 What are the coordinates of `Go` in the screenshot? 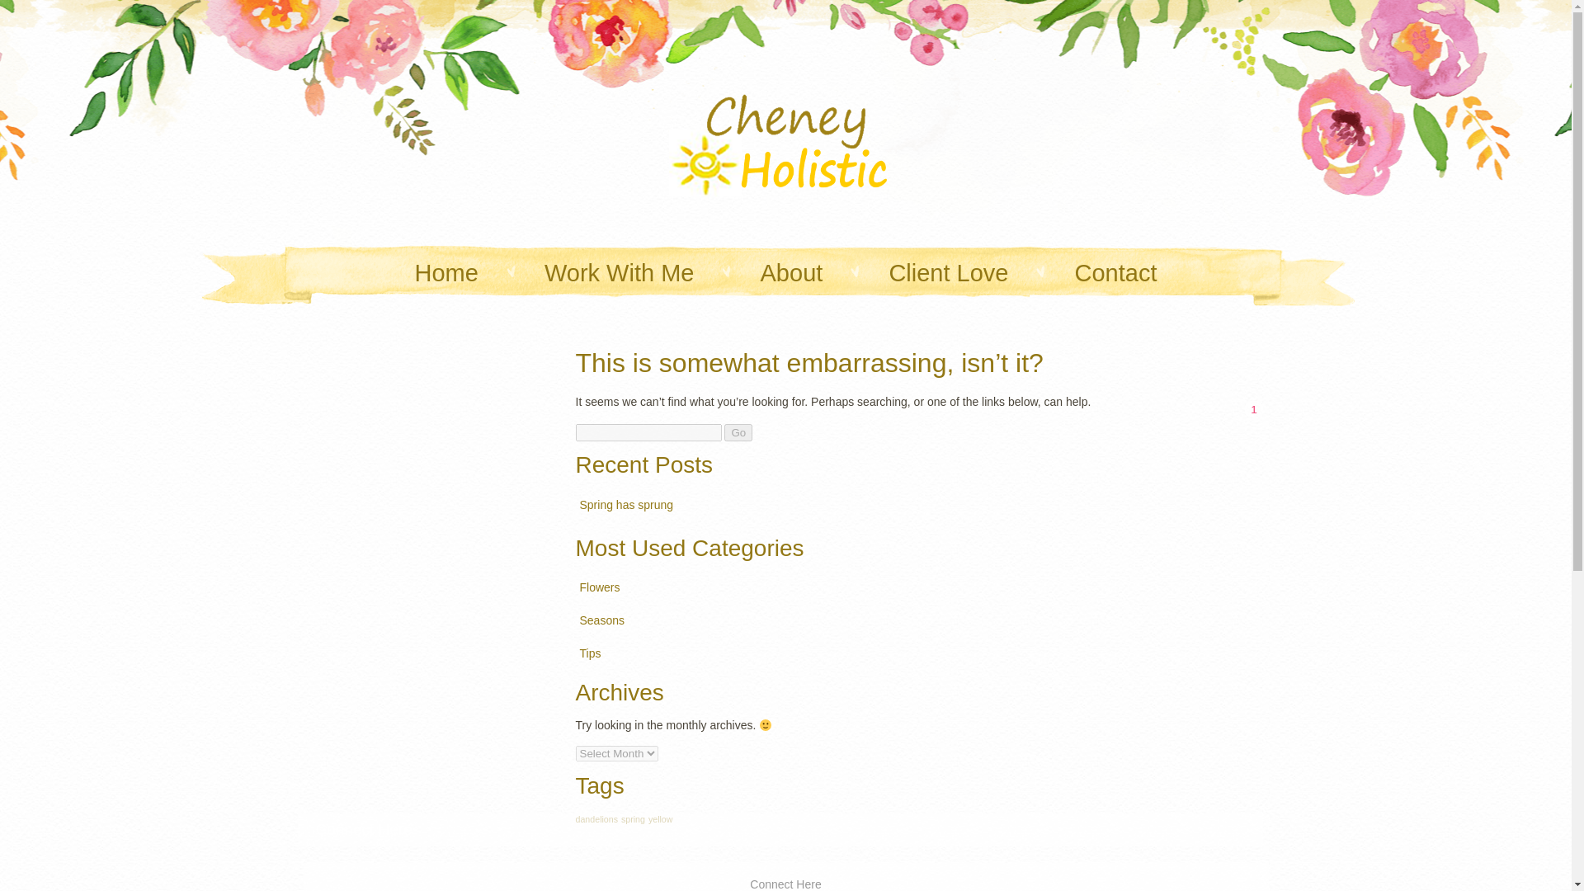 It's located at (948, 274).